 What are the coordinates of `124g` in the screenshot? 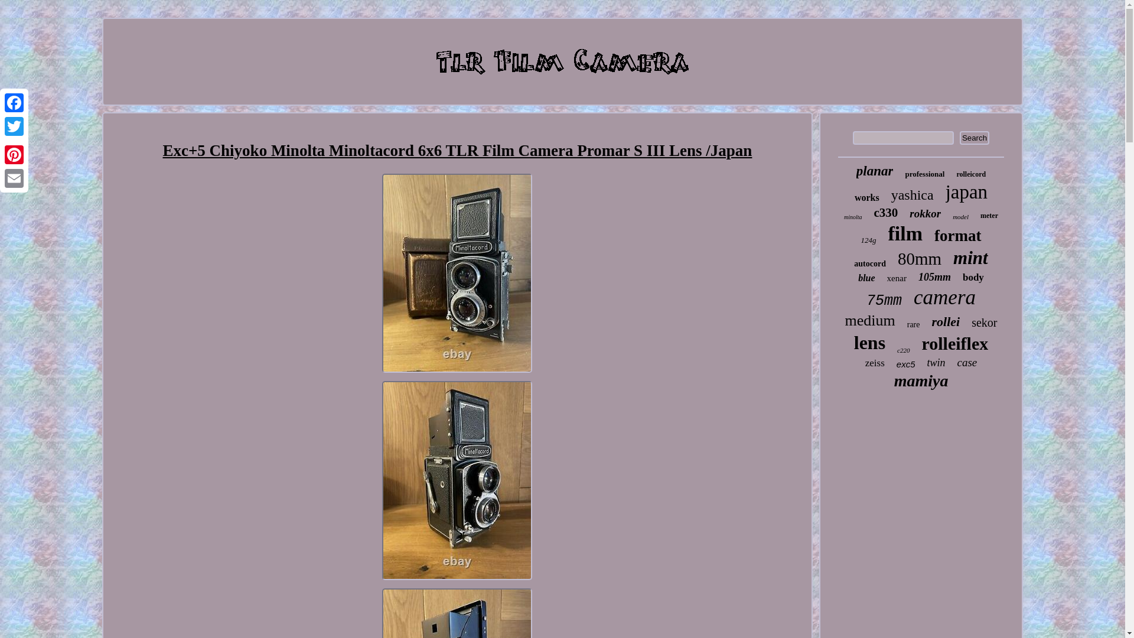 It's located at (868, 240).